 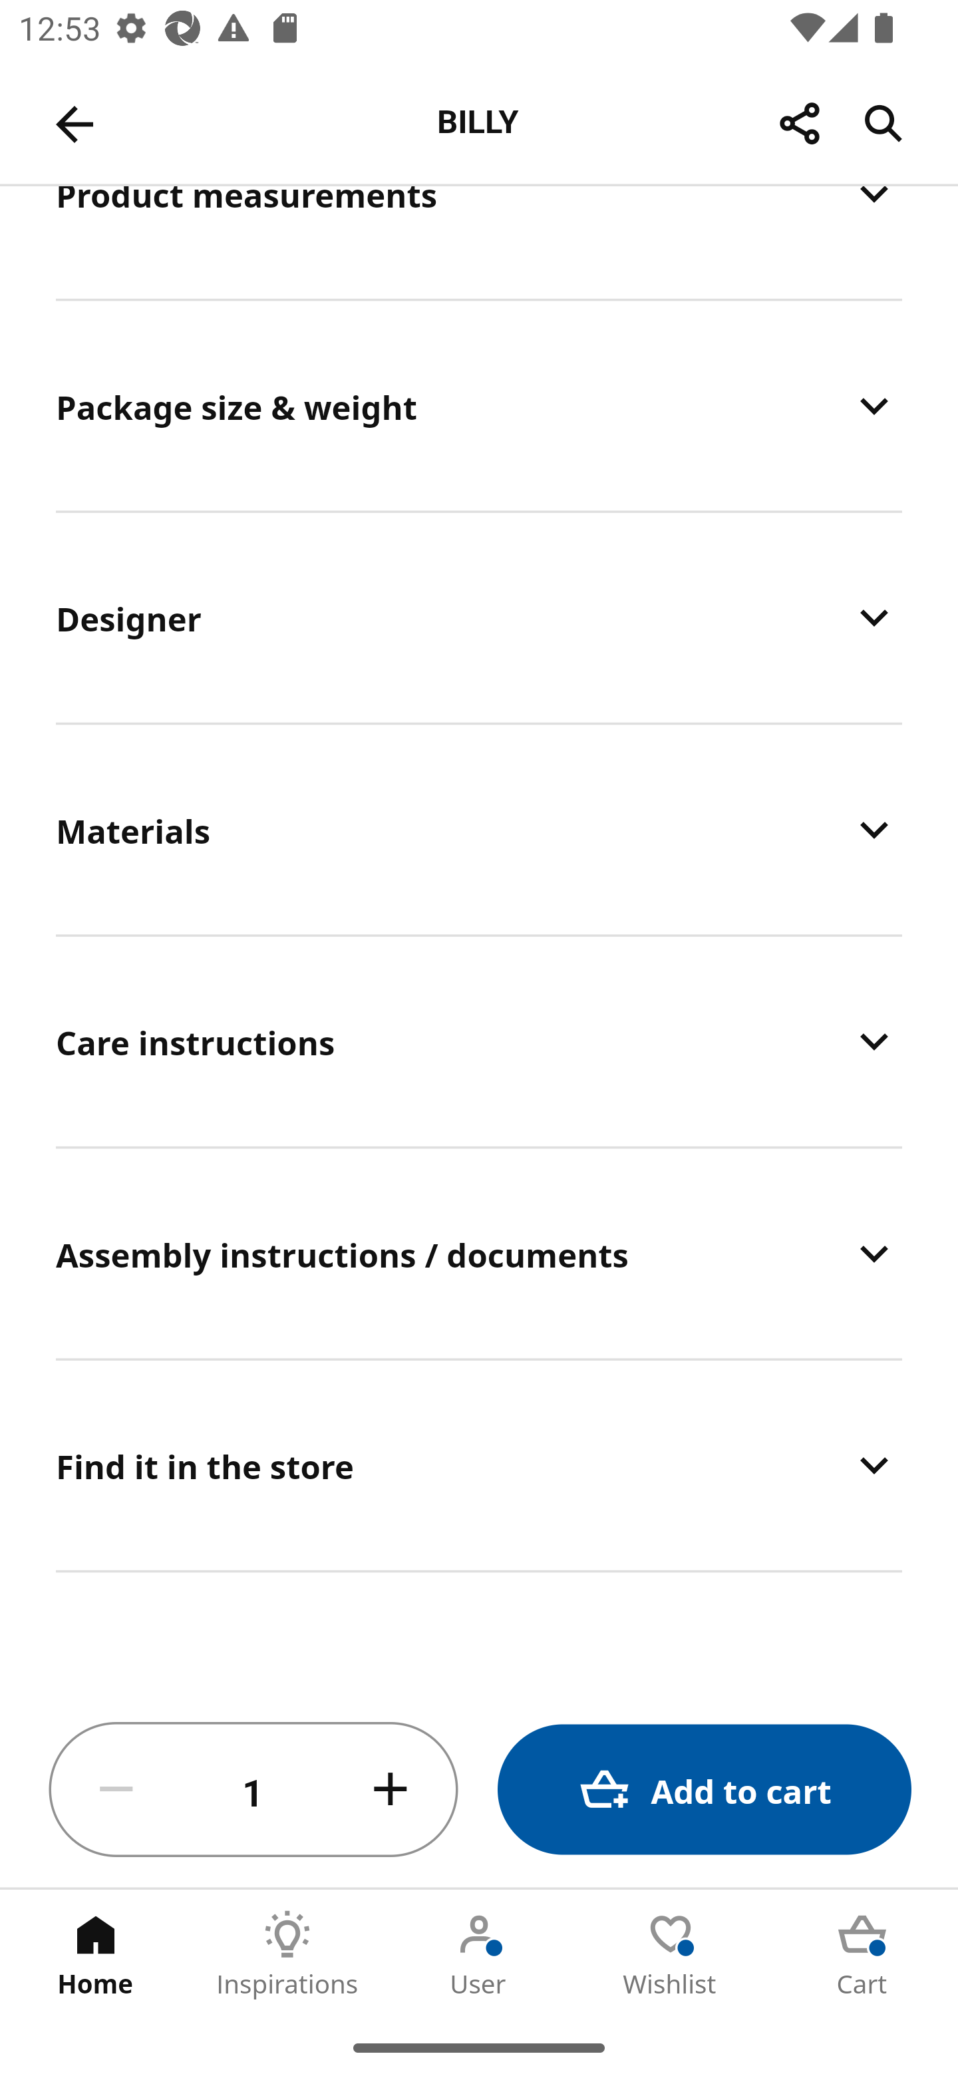 What do you see at coordinates (253, 1790) in the screenshot?
I see `1` at bounding box center [253, 1790].